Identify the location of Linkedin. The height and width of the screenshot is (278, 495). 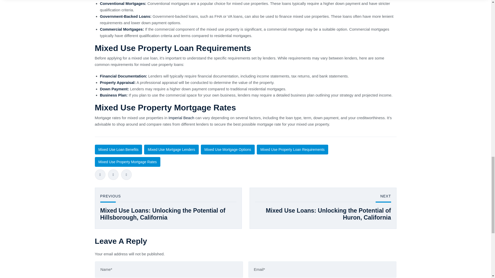
(126, 175).